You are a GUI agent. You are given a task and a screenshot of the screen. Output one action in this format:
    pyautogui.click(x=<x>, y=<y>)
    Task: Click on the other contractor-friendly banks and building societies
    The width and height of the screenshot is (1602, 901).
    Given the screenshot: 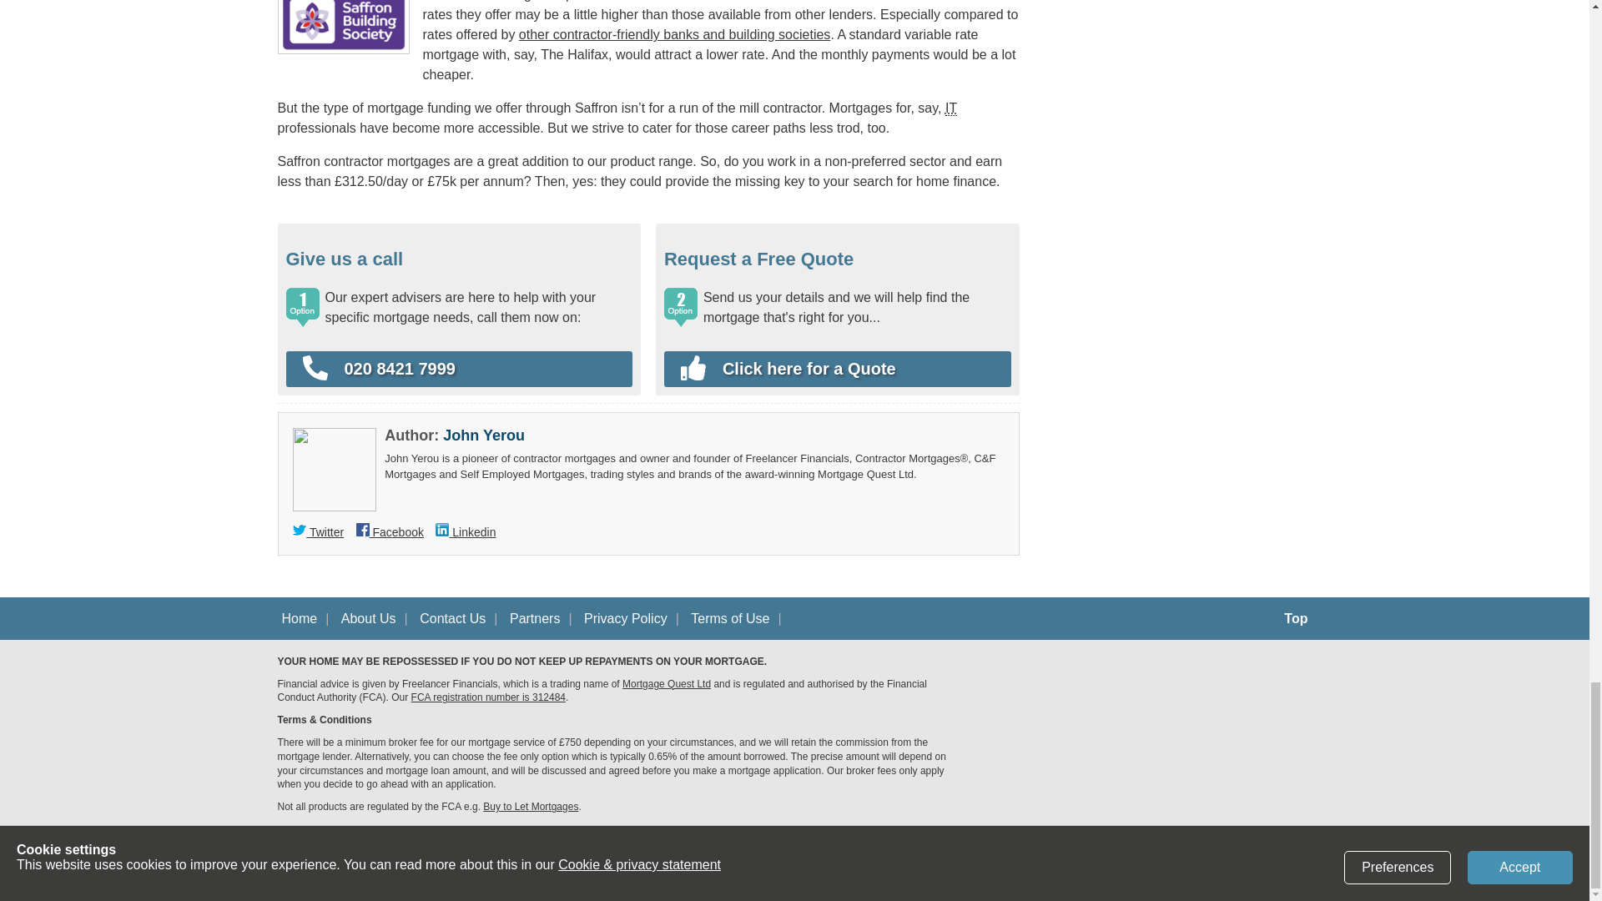 What is the action you would take?
    pyautogui.click(x=675, y=34)
    